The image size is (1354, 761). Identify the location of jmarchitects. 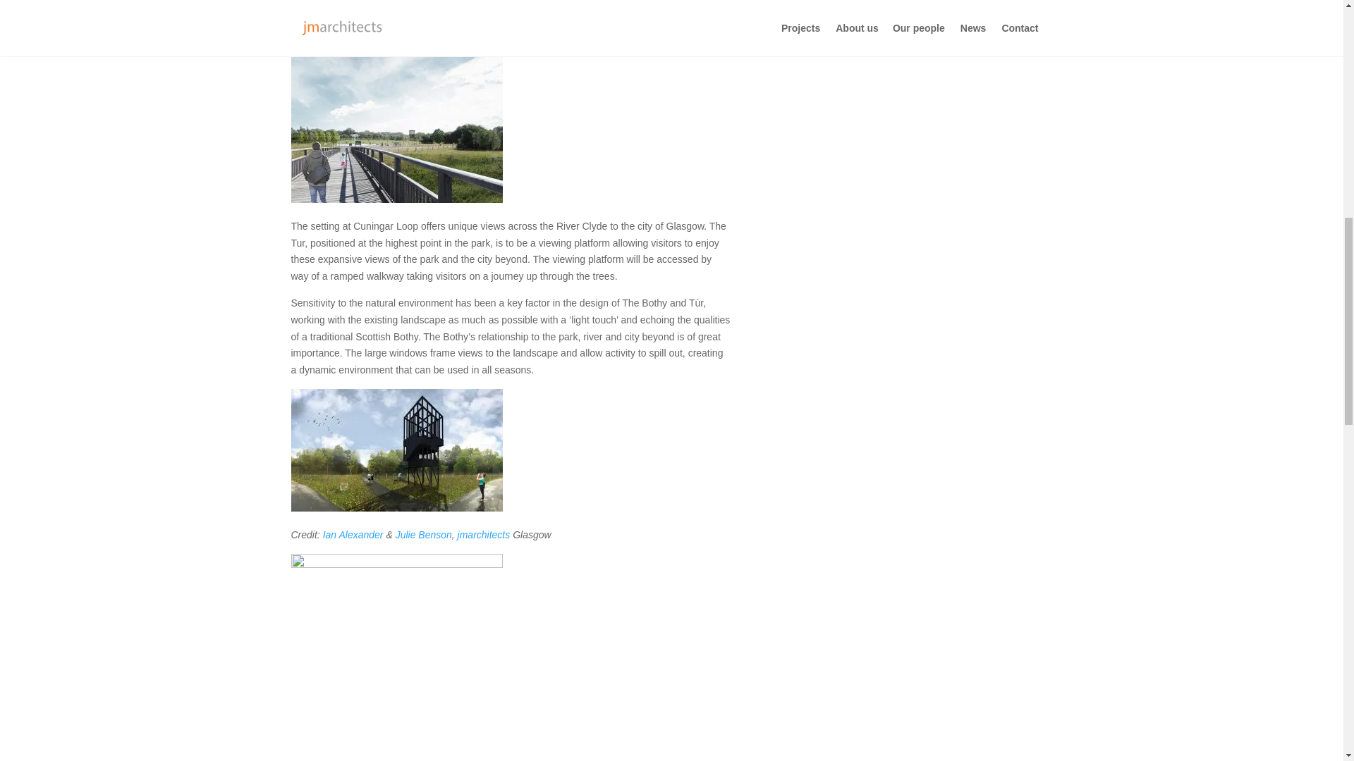
(484, 534).